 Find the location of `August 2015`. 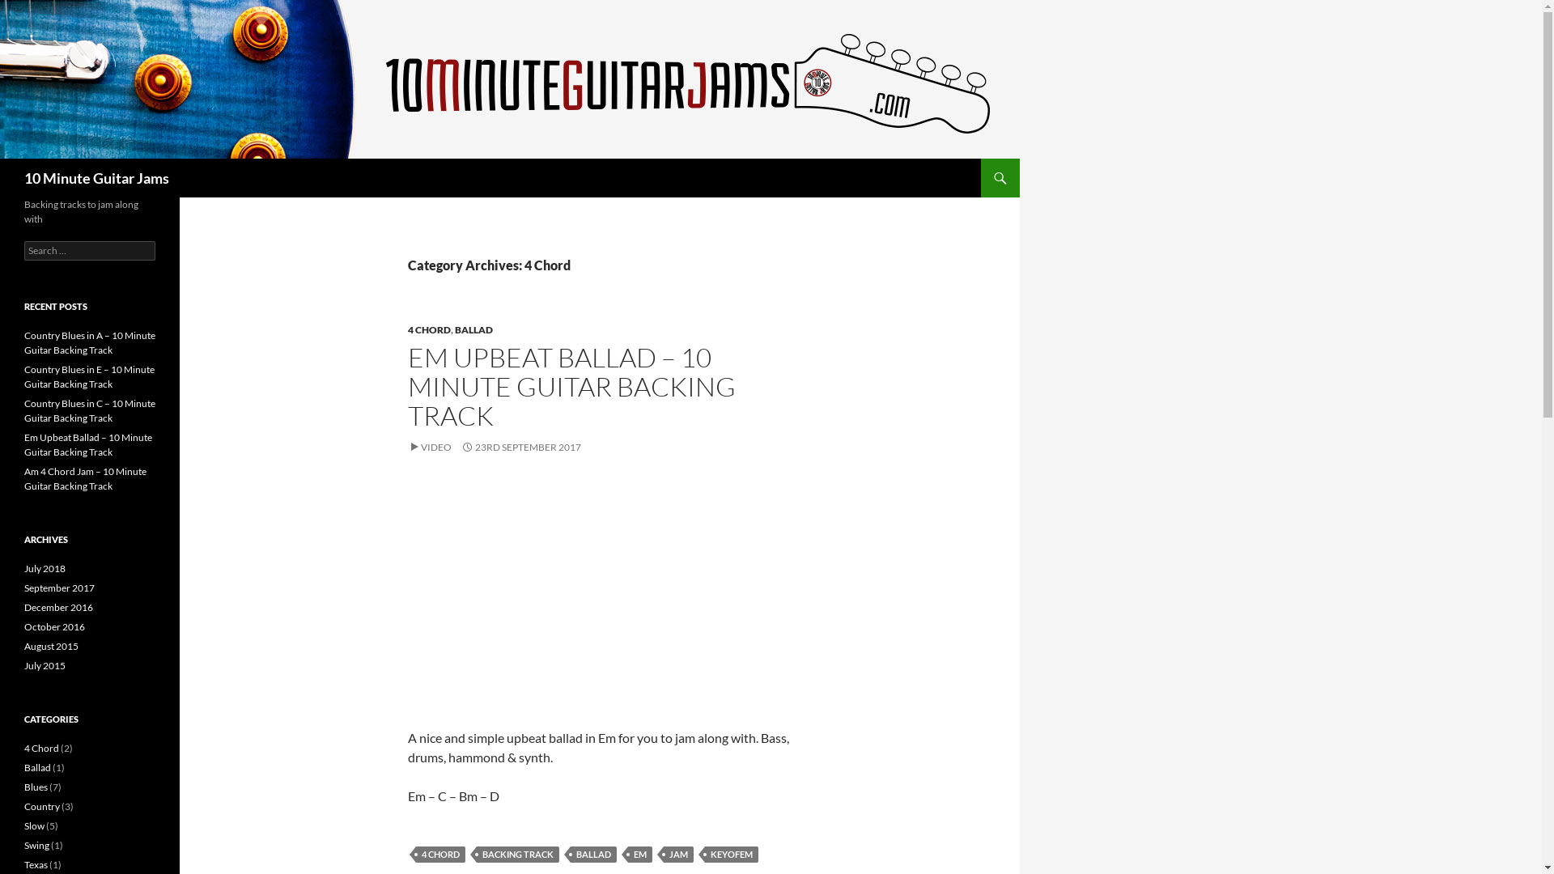

August 2015 is located at coordinates (52, 646).